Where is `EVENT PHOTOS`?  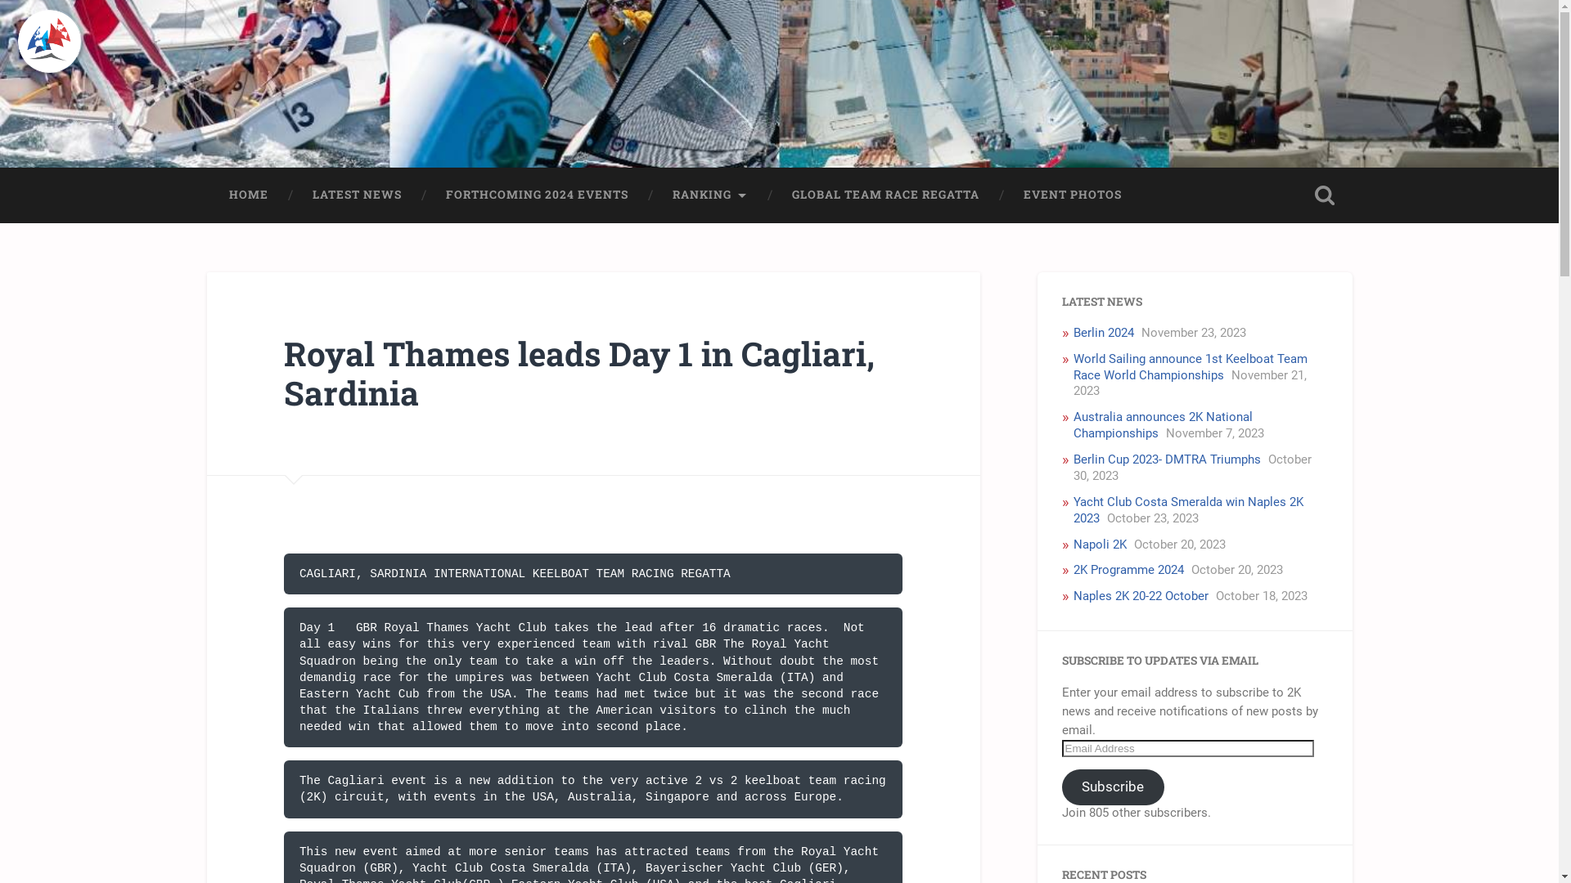
EVENT PHOTOS is located at coordinates (1073, 195).